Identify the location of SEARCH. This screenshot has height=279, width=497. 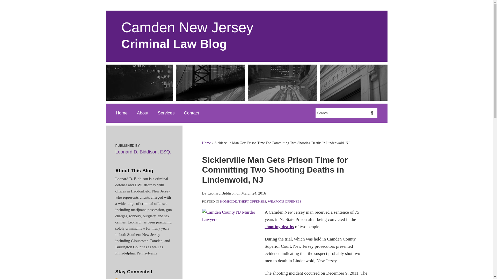
(373, 113).